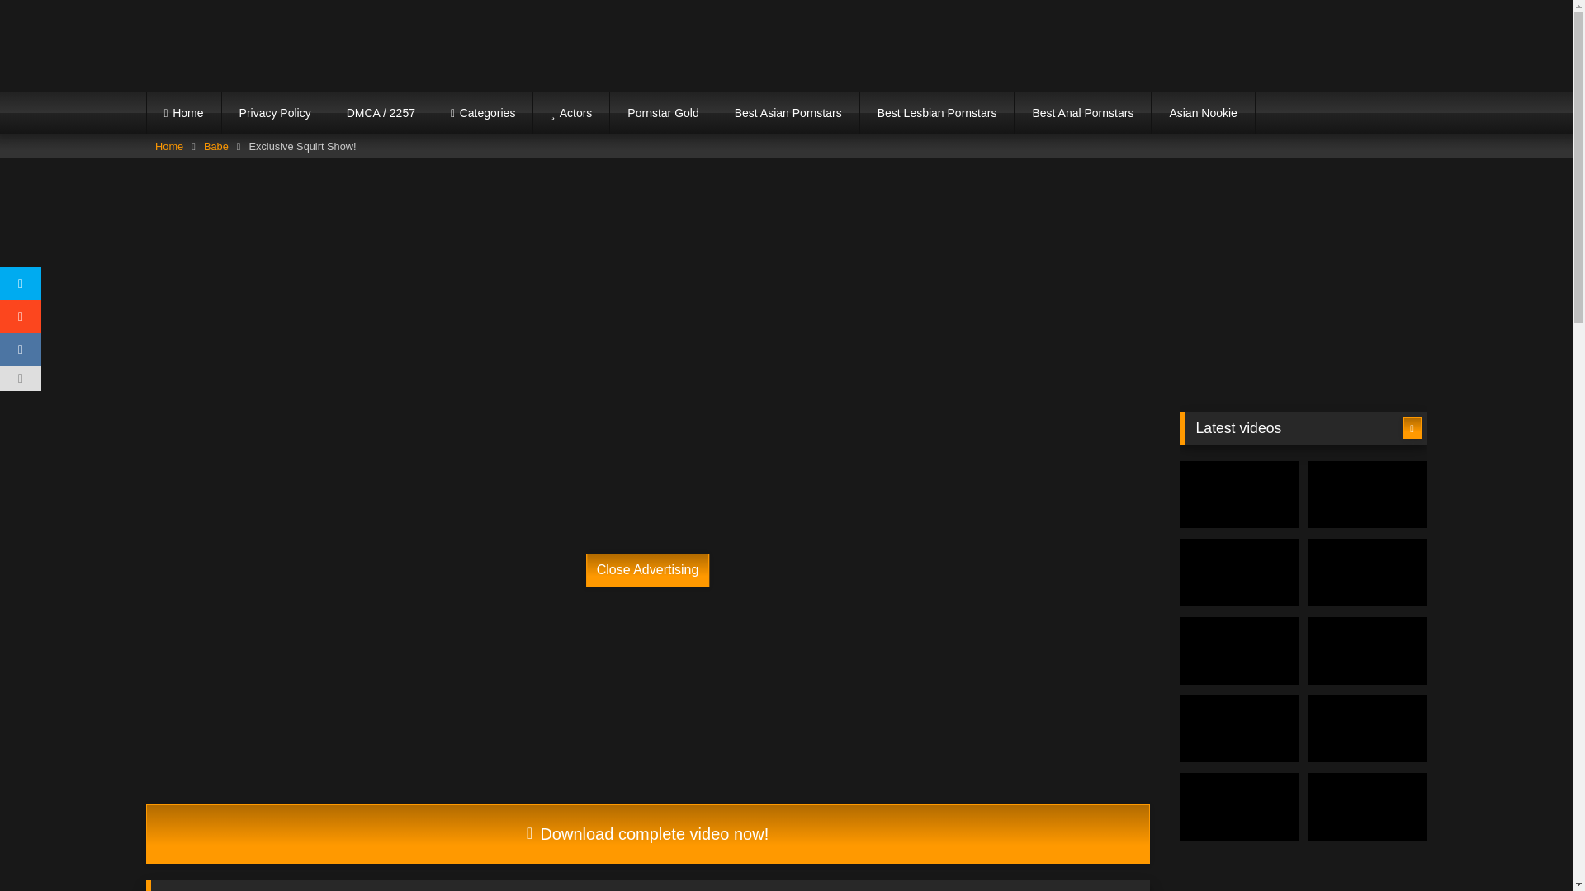 Image resolution: width=1585 pixels, height=891 pixels. What do you see at coordinates (274, 113) in the screenshot?
I see `Privacy Policy` at bounding box center [274, 113].